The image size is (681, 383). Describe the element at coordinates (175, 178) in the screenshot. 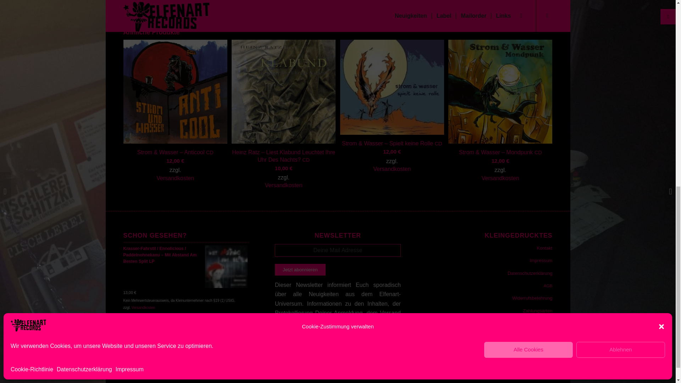

I see `Versandkosten` at that location.